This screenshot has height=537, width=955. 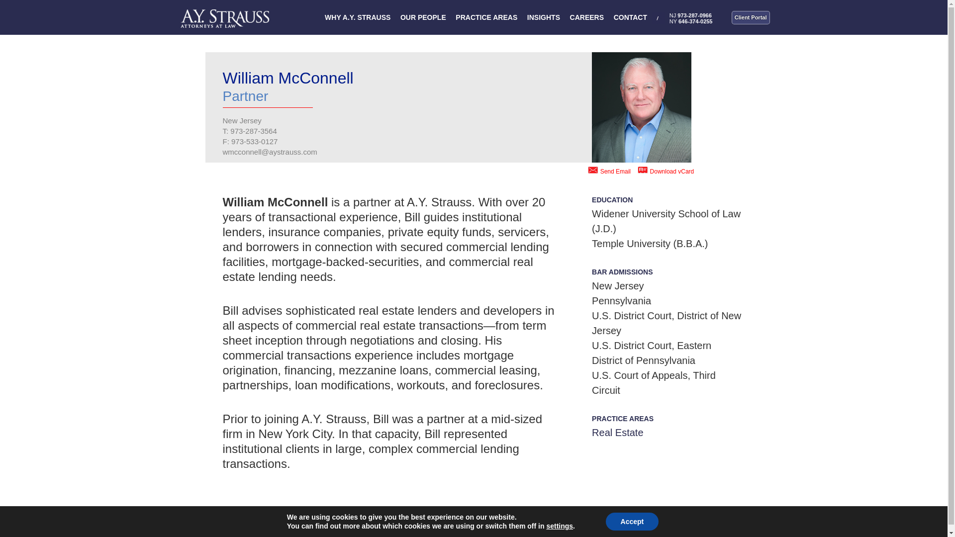 I want to click on Download vCard, so click(x=672, y=172).